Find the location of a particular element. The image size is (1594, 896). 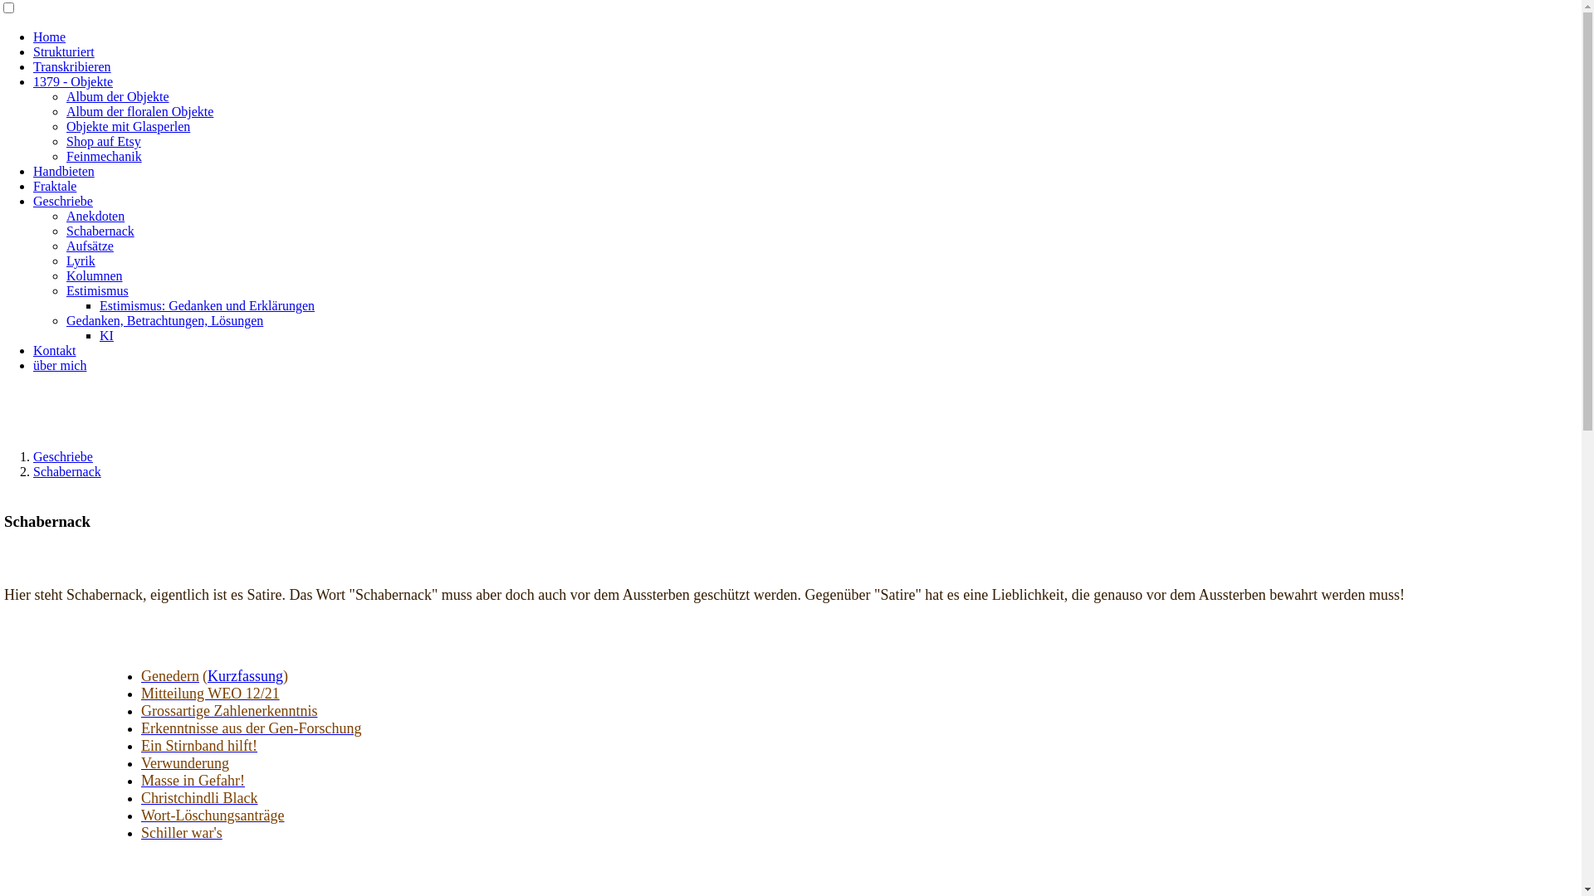

Feinmechanik is located at coordinates (105, 156).